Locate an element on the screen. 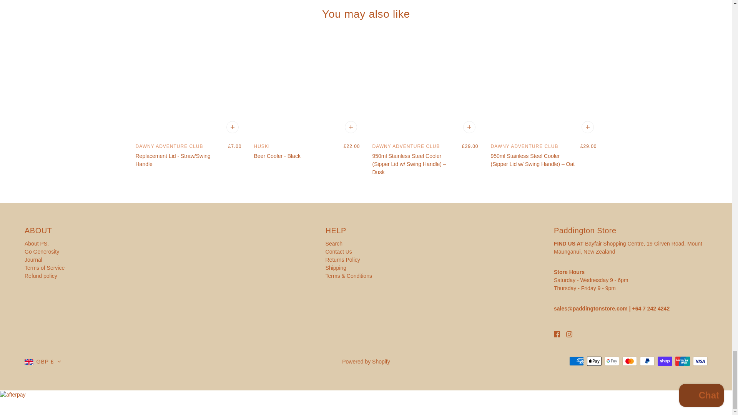  About PS. is located at coordinates (36, 244).